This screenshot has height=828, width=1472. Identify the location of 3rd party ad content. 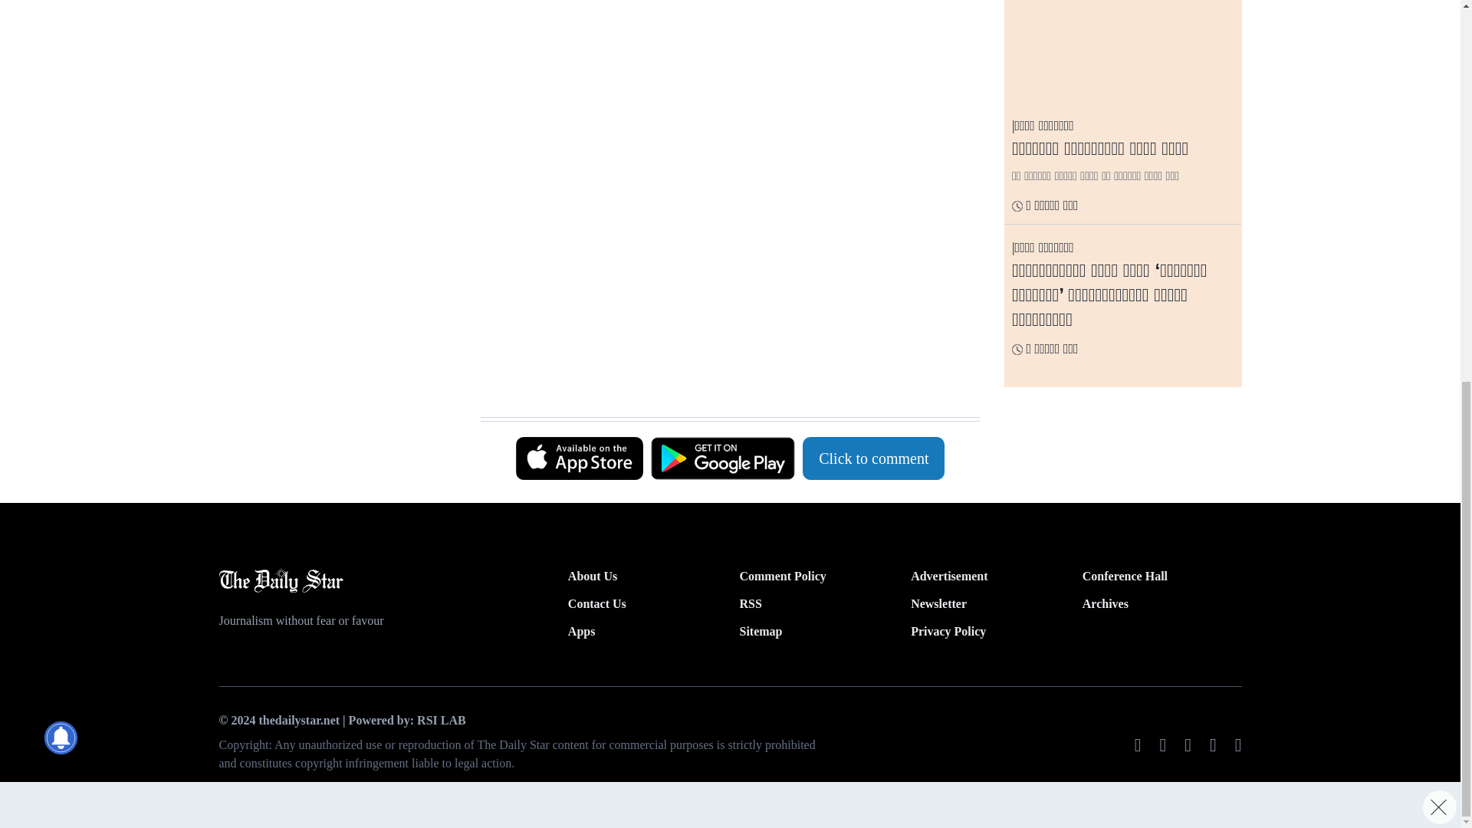
(337, 58).